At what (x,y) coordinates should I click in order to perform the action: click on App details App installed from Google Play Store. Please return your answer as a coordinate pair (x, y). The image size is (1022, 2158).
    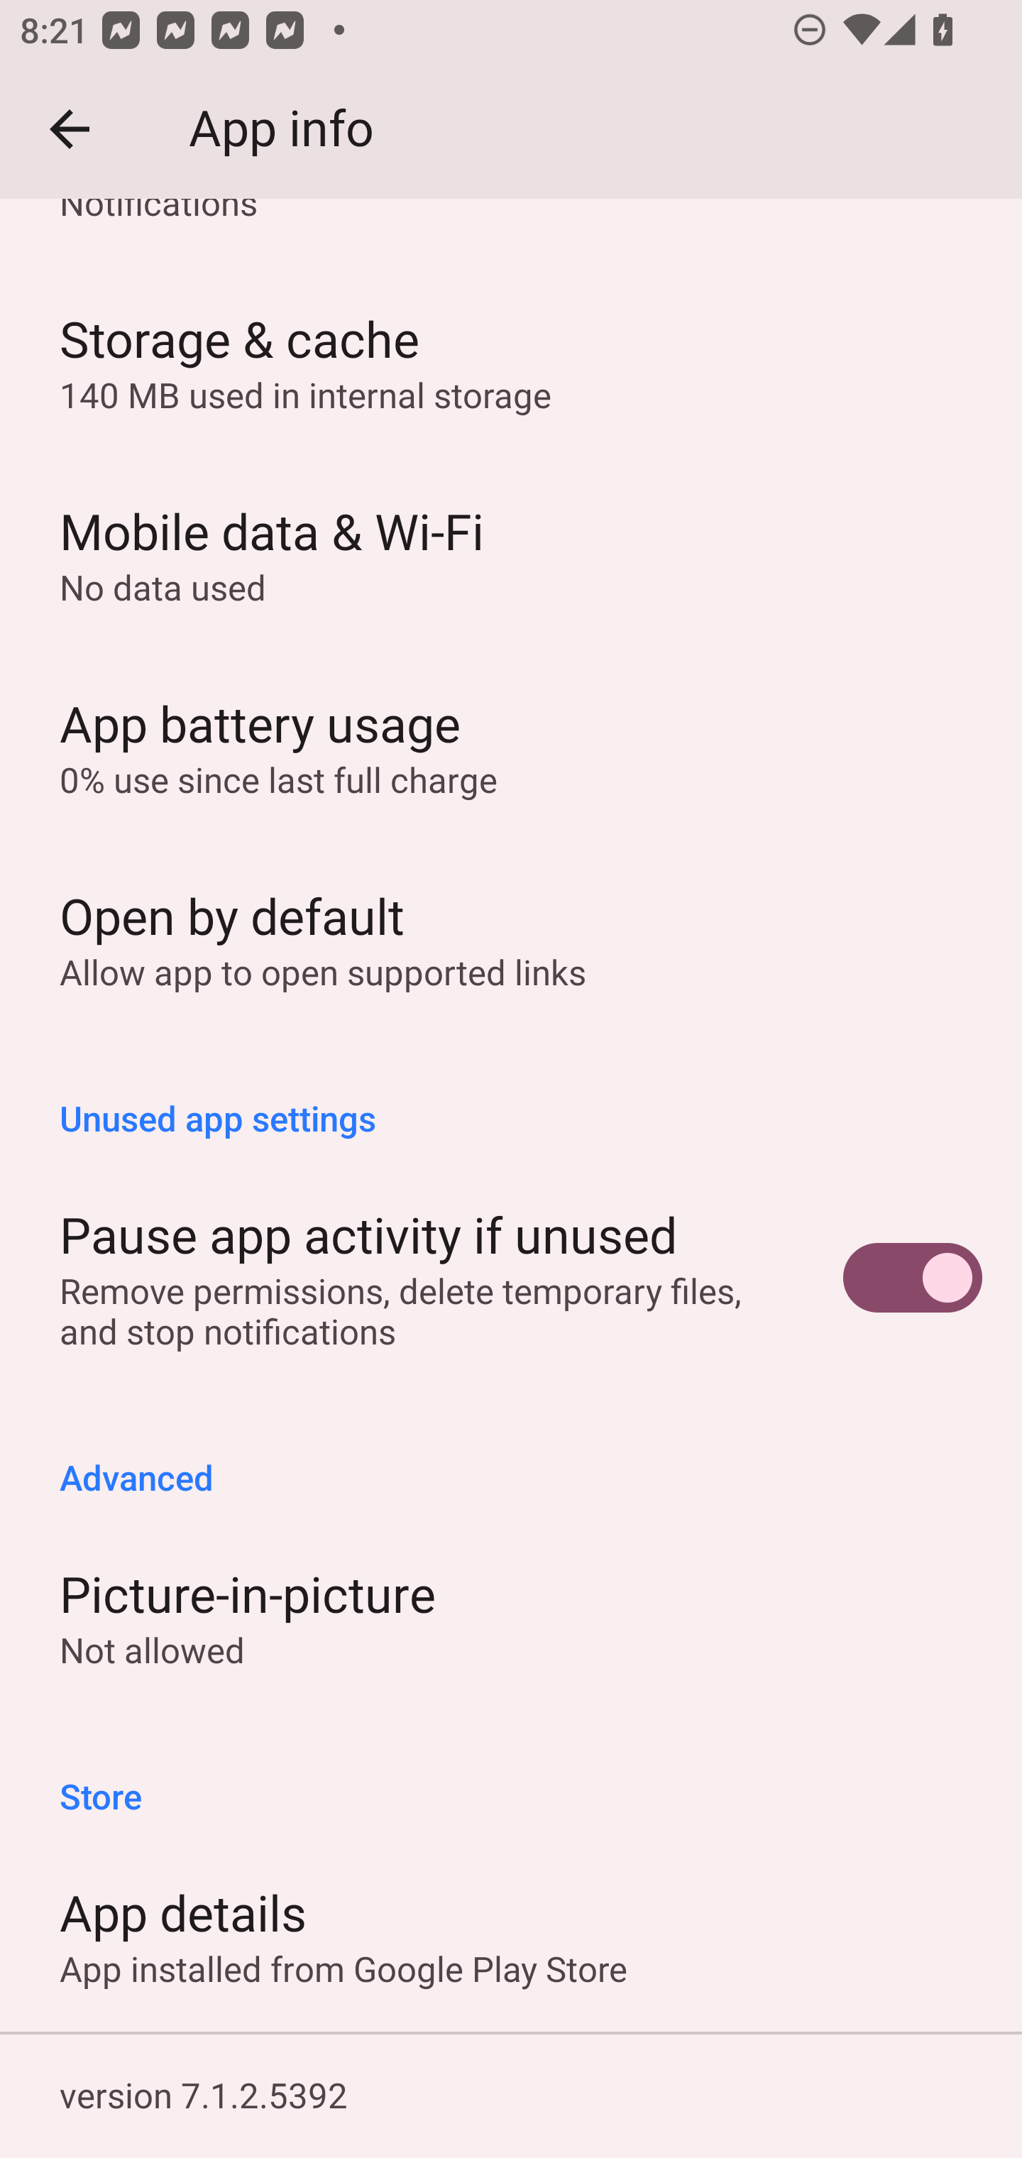
    Looking at the image, I should click on (511, 1934).